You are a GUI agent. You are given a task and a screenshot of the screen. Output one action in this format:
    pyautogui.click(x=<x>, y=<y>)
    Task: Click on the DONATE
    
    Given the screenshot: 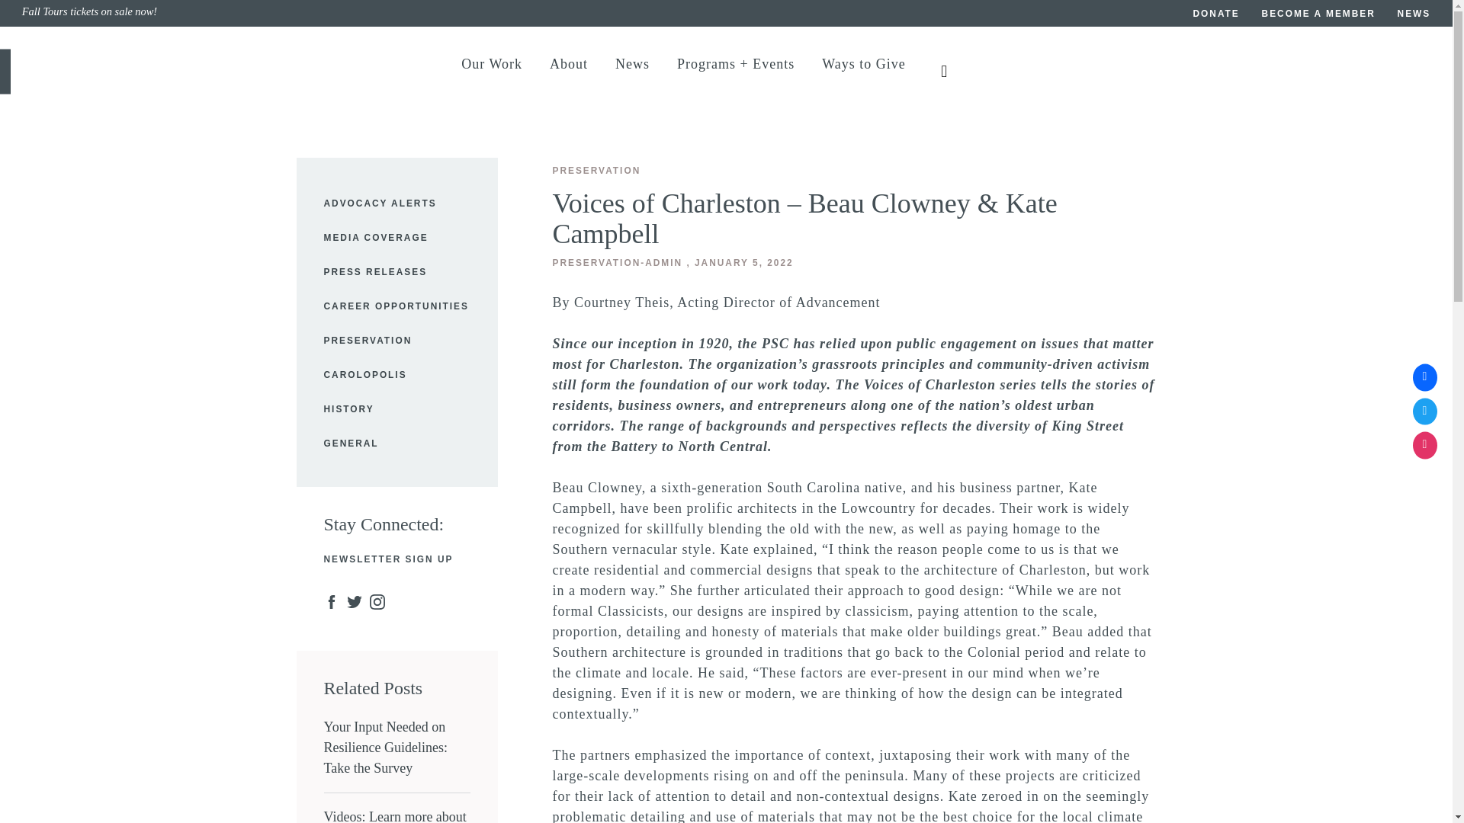 What is the action you would take?
    pyautogui.click(x=1216, y=15)
    